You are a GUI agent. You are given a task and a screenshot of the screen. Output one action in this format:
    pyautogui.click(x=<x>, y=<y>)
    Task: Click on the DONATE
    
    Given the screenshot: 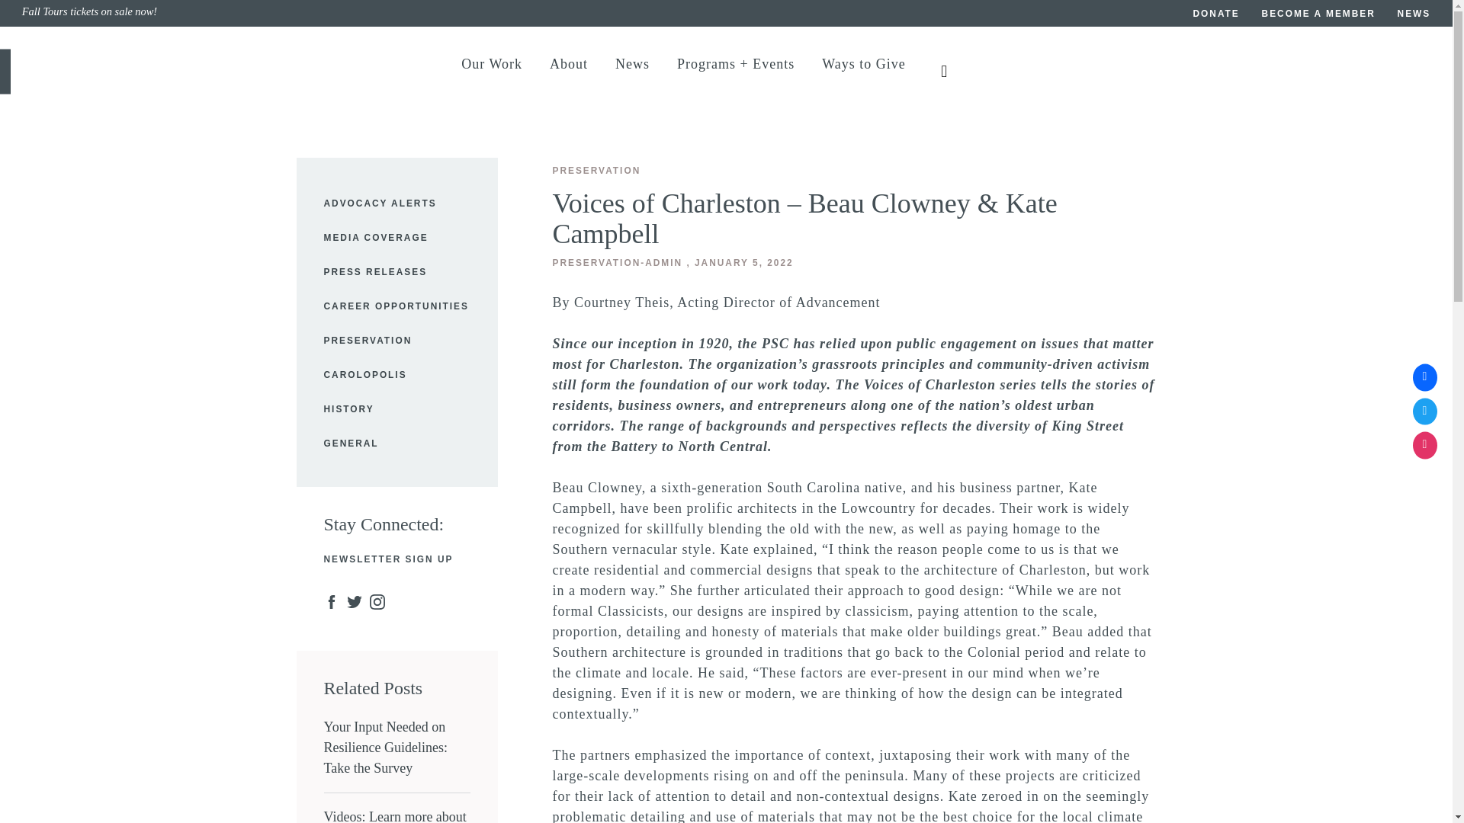 What is the action you would take?
    pyautogui.click(x=1216, y=15)
    